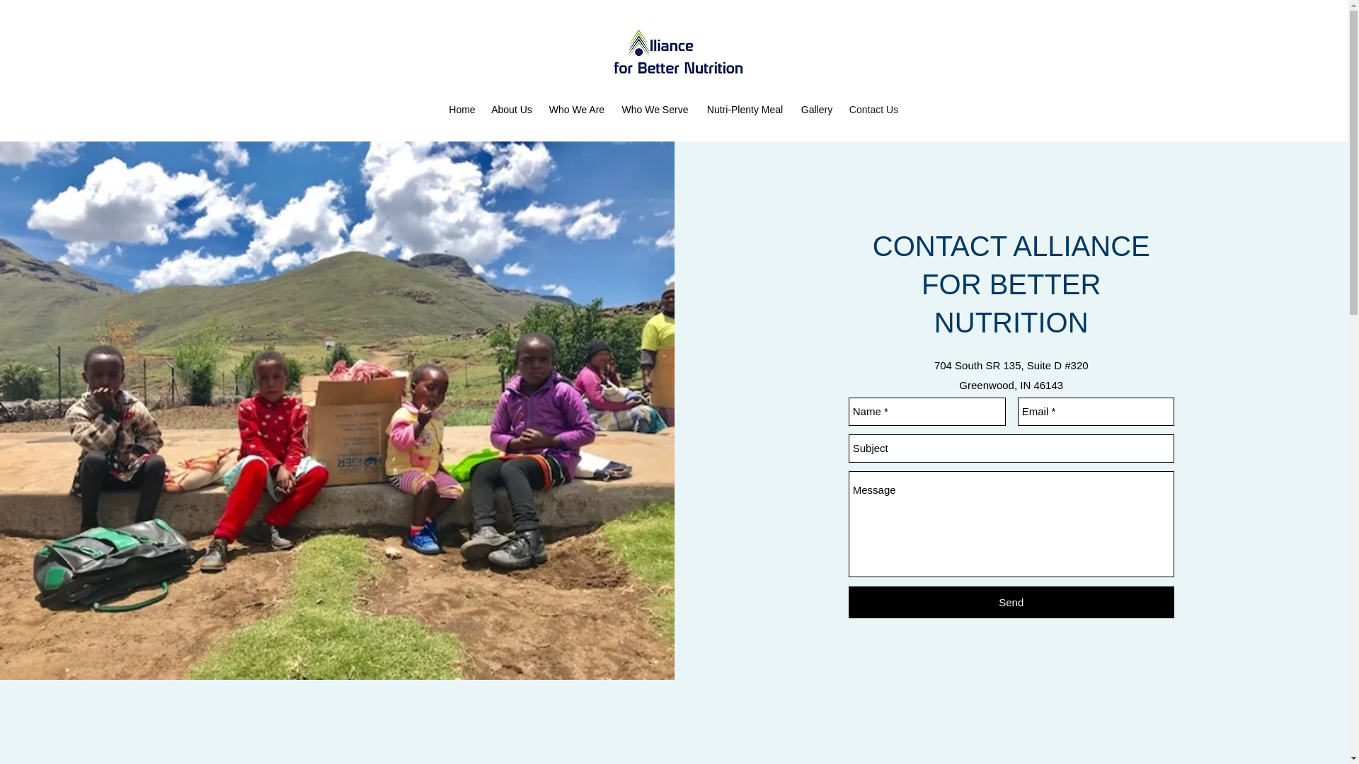 The image size is (1359, 764). What do you see at coordinates (461, 109) in the screenshot?
I see `Home` at bounding box center [461, 109].